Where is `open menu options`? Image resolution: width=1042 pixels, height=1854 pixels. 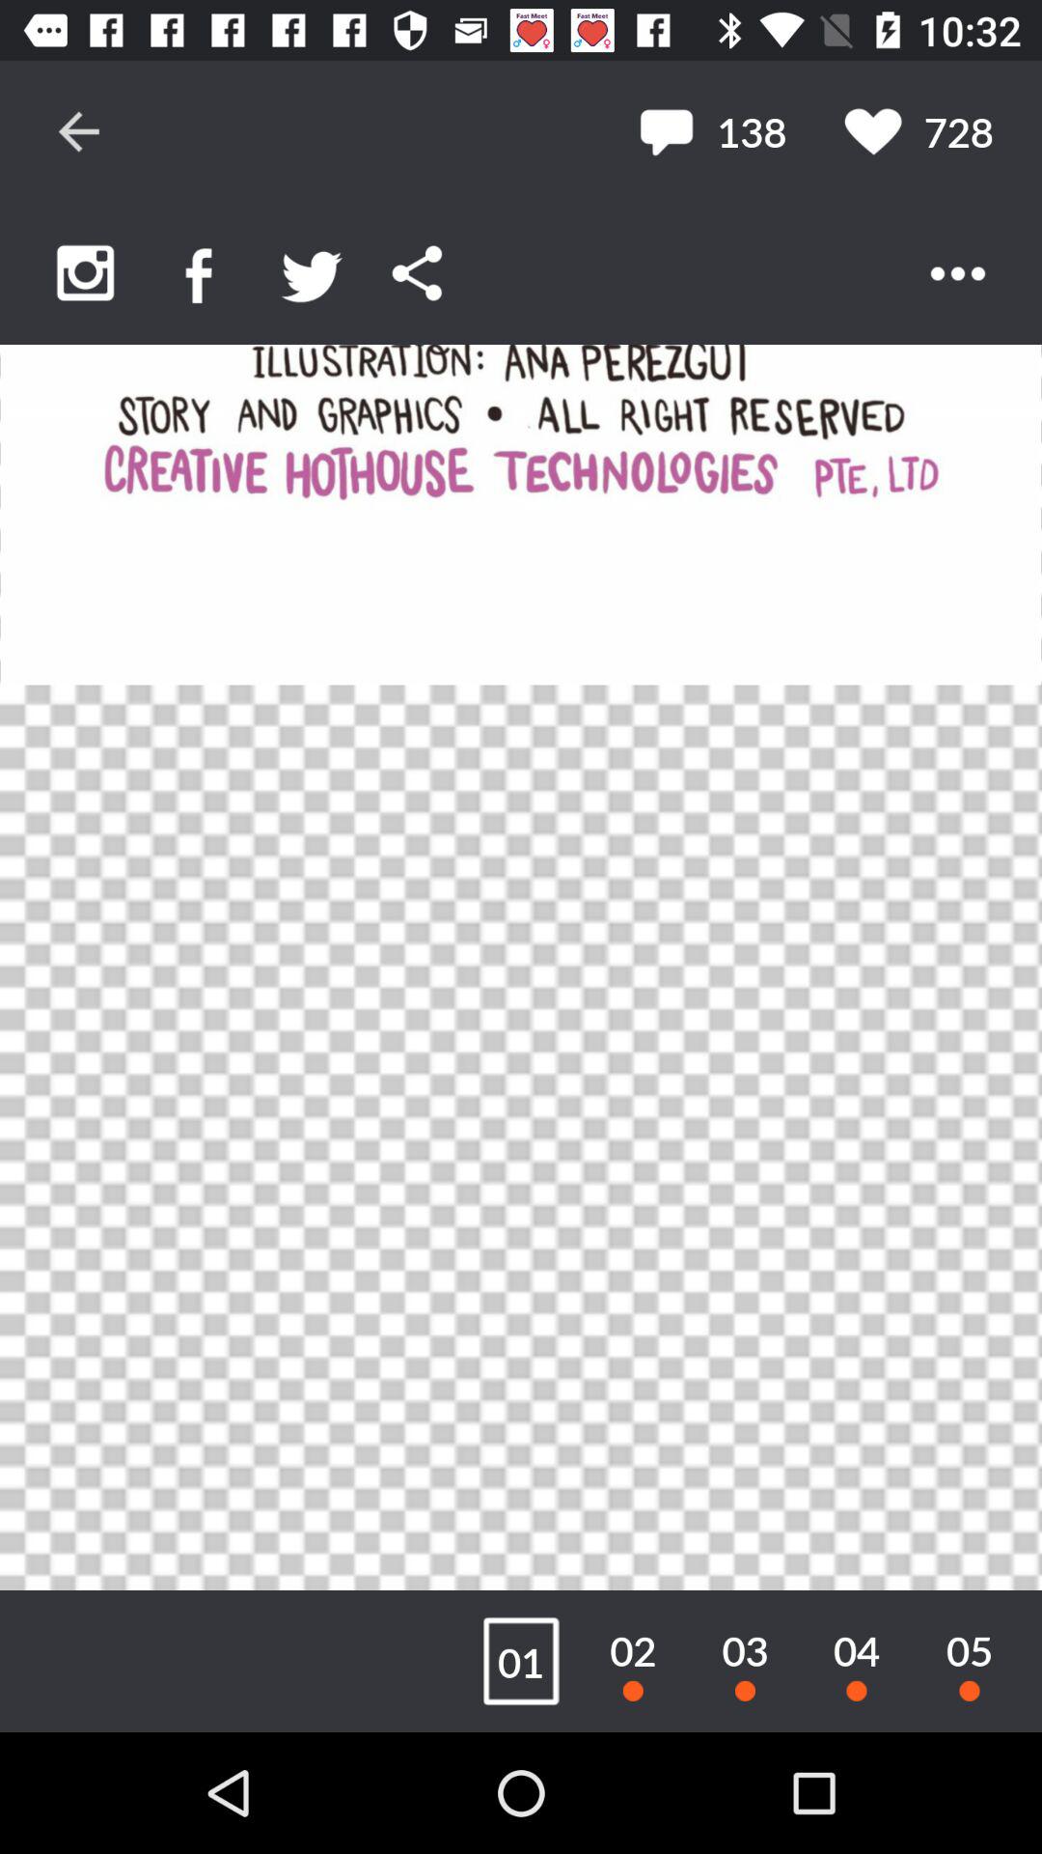 open menu options is located at coordinates (957, 273).